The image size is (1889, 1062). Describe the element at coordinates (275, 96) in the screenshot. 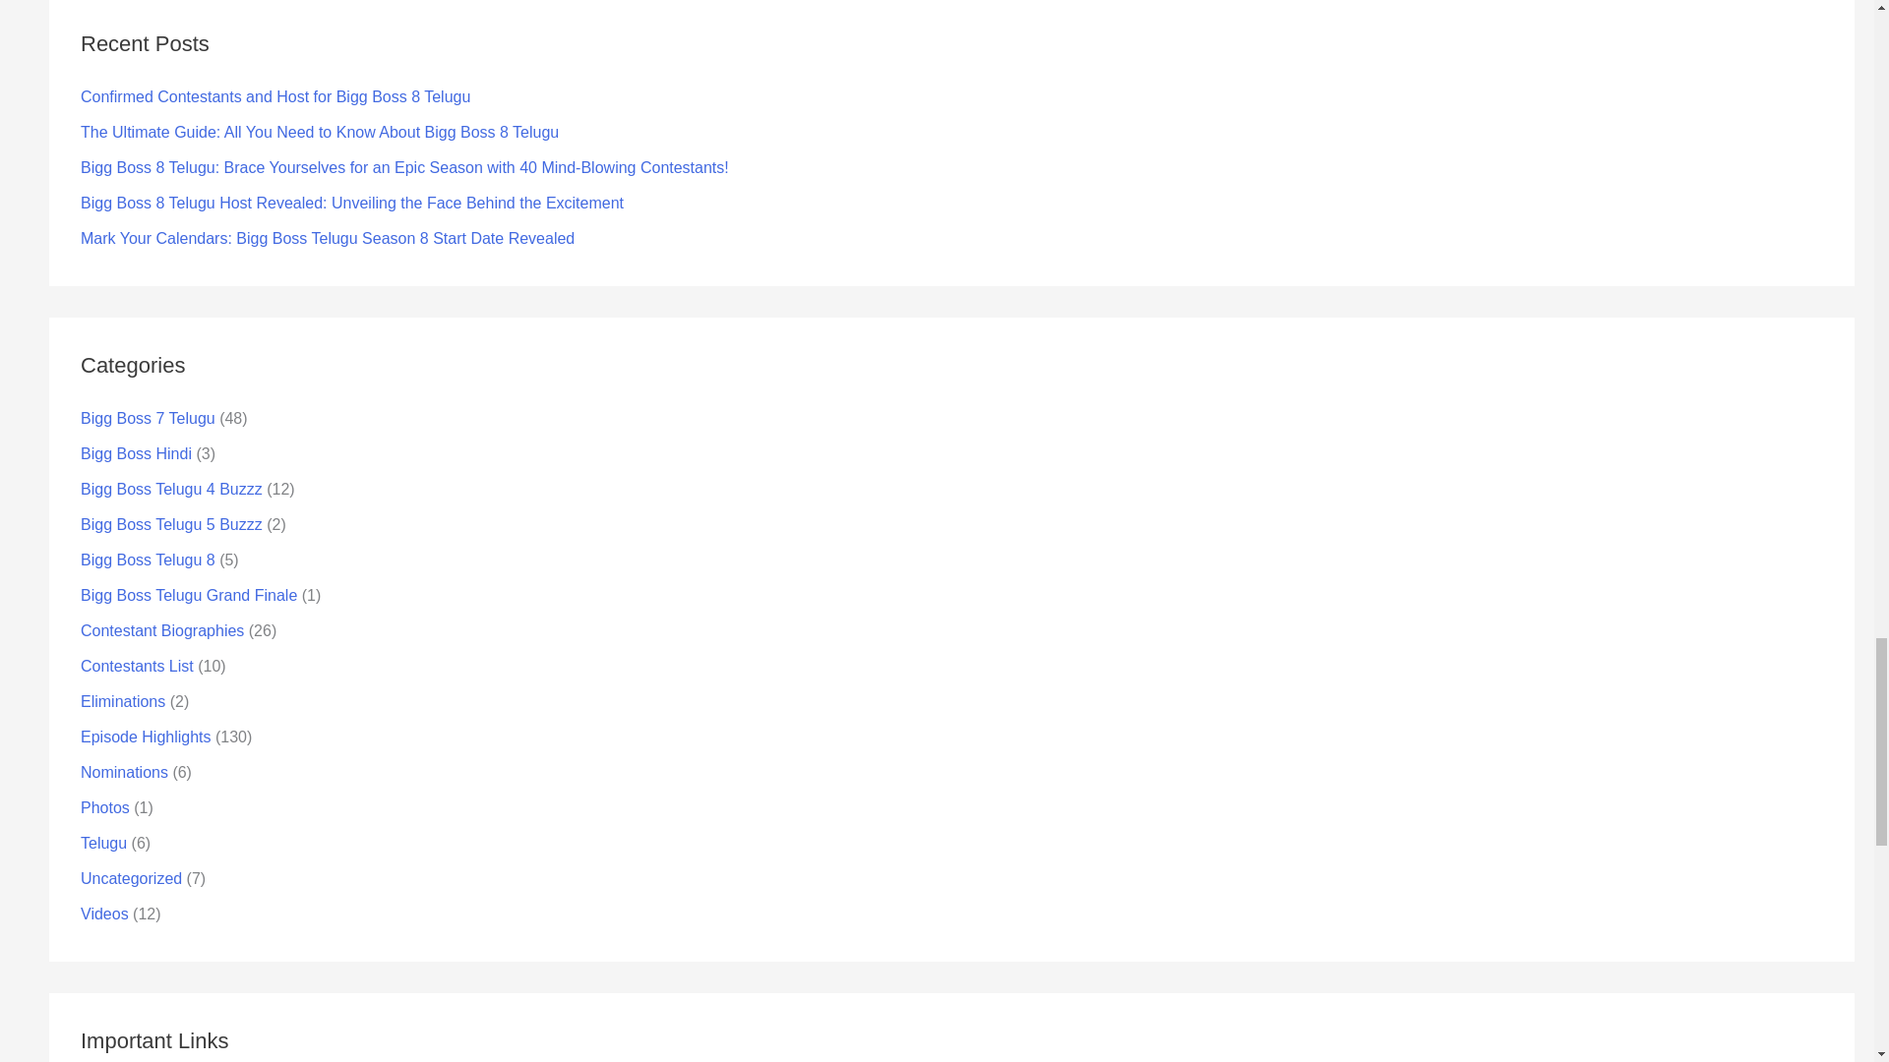

I see `Confirmed Contestants and Host for Bigg Boss 8 Telugu` at that location.